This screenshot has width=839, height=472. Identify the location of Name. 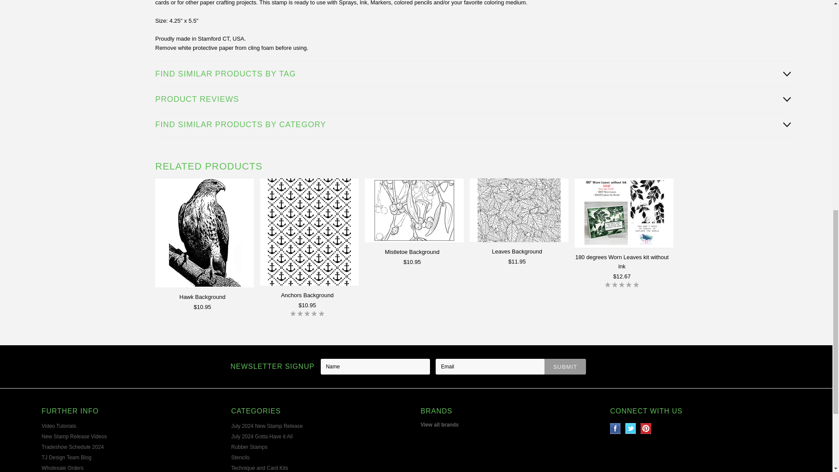
(375, 366).